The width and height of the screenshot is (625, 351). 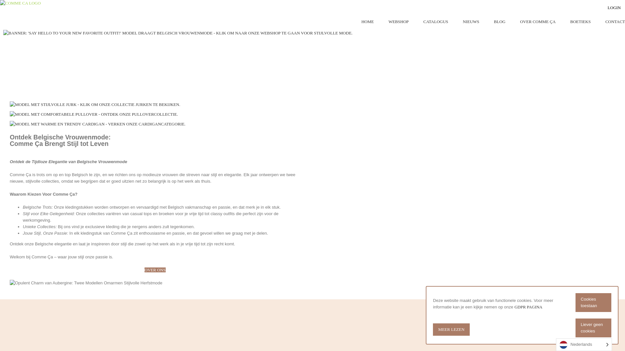 What do you see at coordinates (86, 283) in the screenshot?
I see `website visuals` at bounding box center [86, 283].